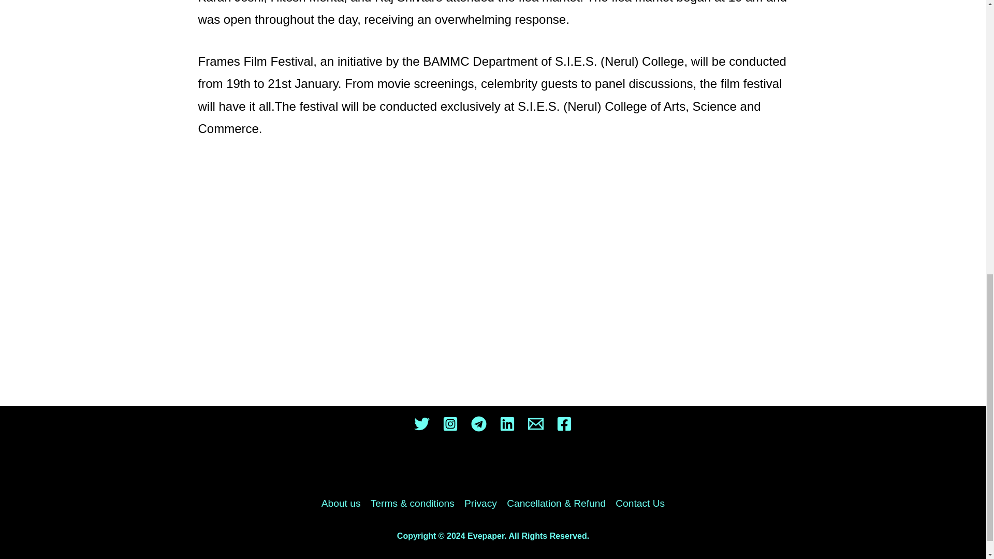  I want to click on About us, so click(343, 503).